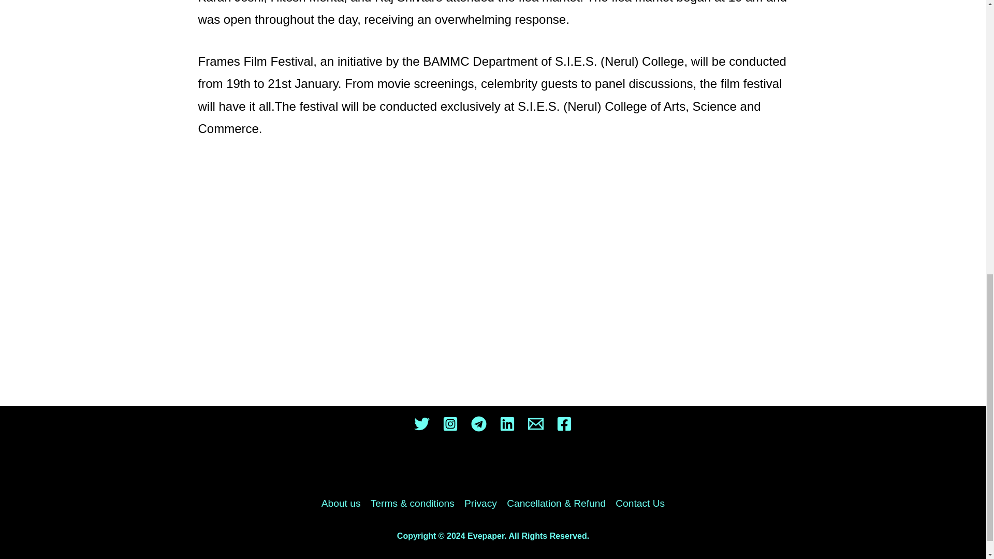  I want to click on About us, so click(343, 503).